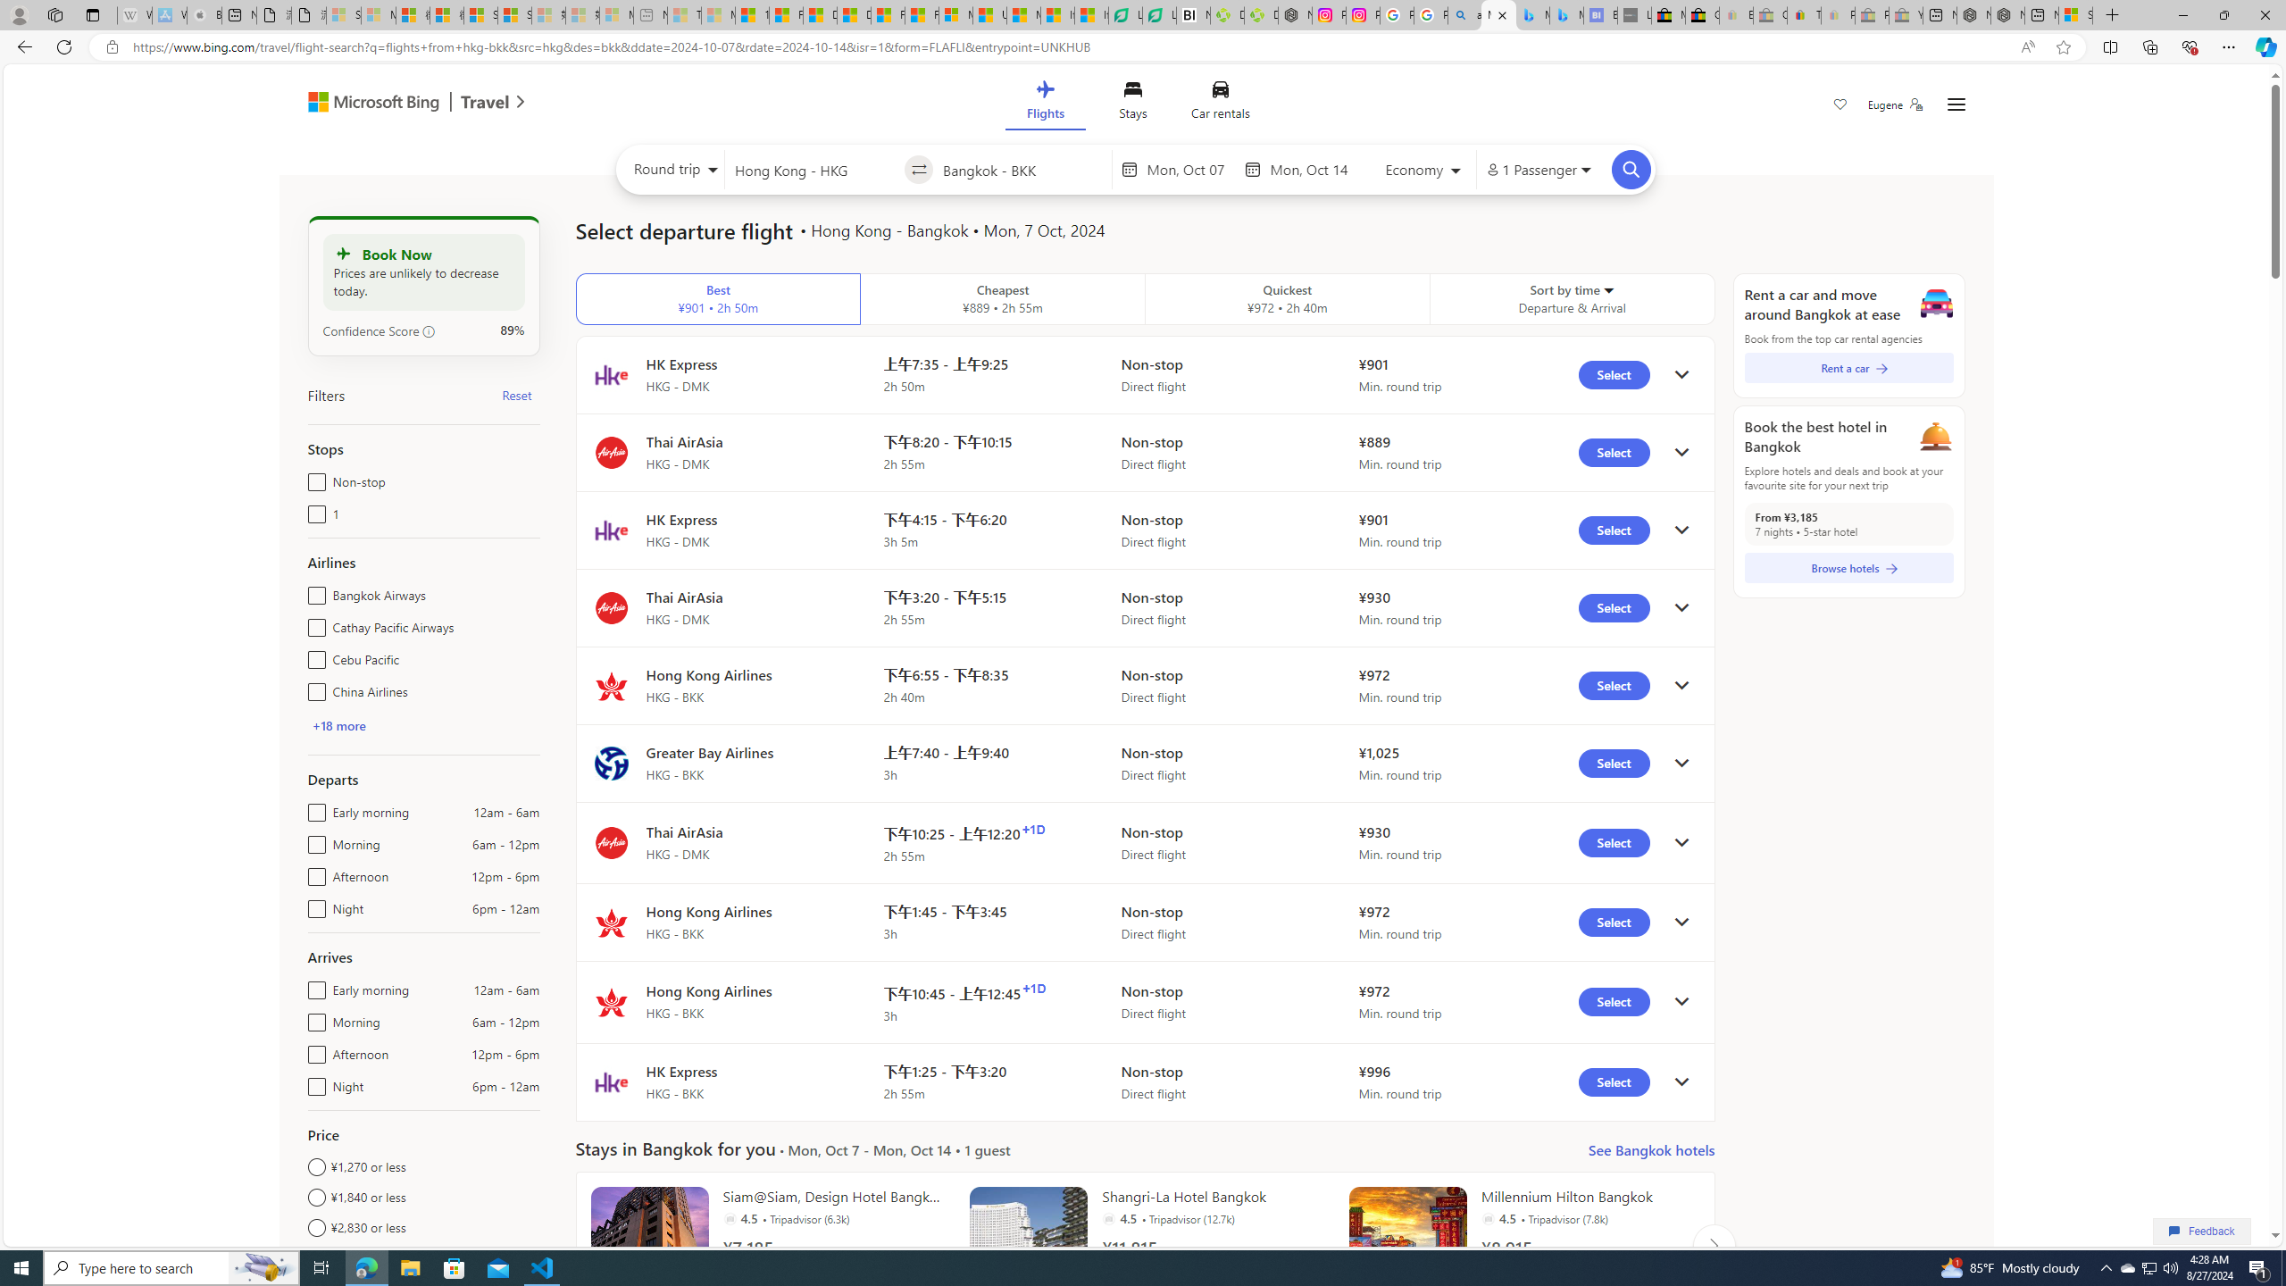  What do you see at coordinates (313, 656) in the screenshot?
I see `Cebu Pacific` at bounding box center [313, 656].